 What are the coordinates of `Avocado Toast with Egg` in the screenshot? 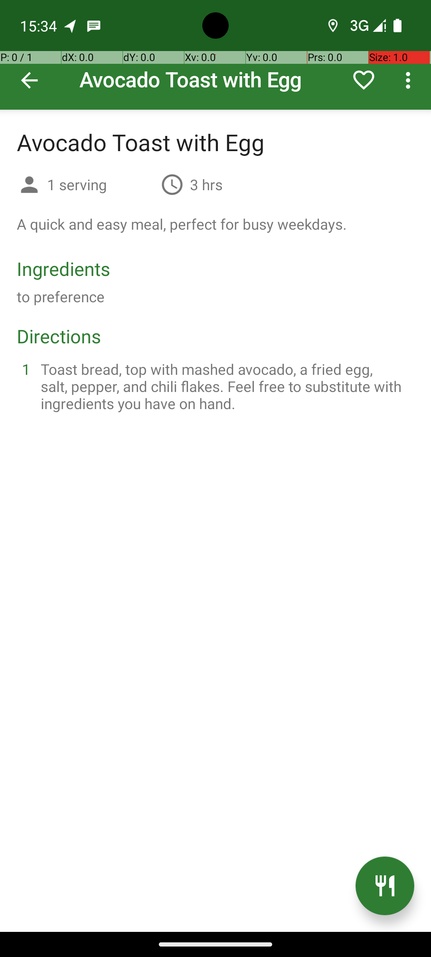 It's located at (215, 55).